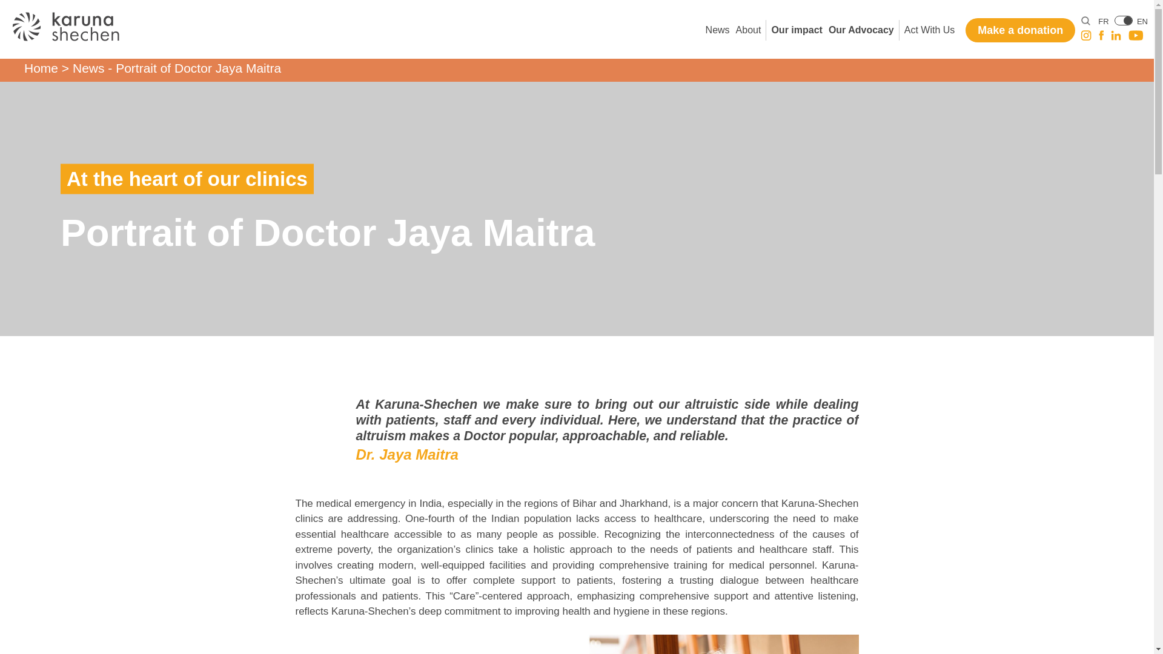 The height and width of the screenshot is (654, 1163). I want to click on Portrait of Doctor Jaya Maitra, so click(65, 27).